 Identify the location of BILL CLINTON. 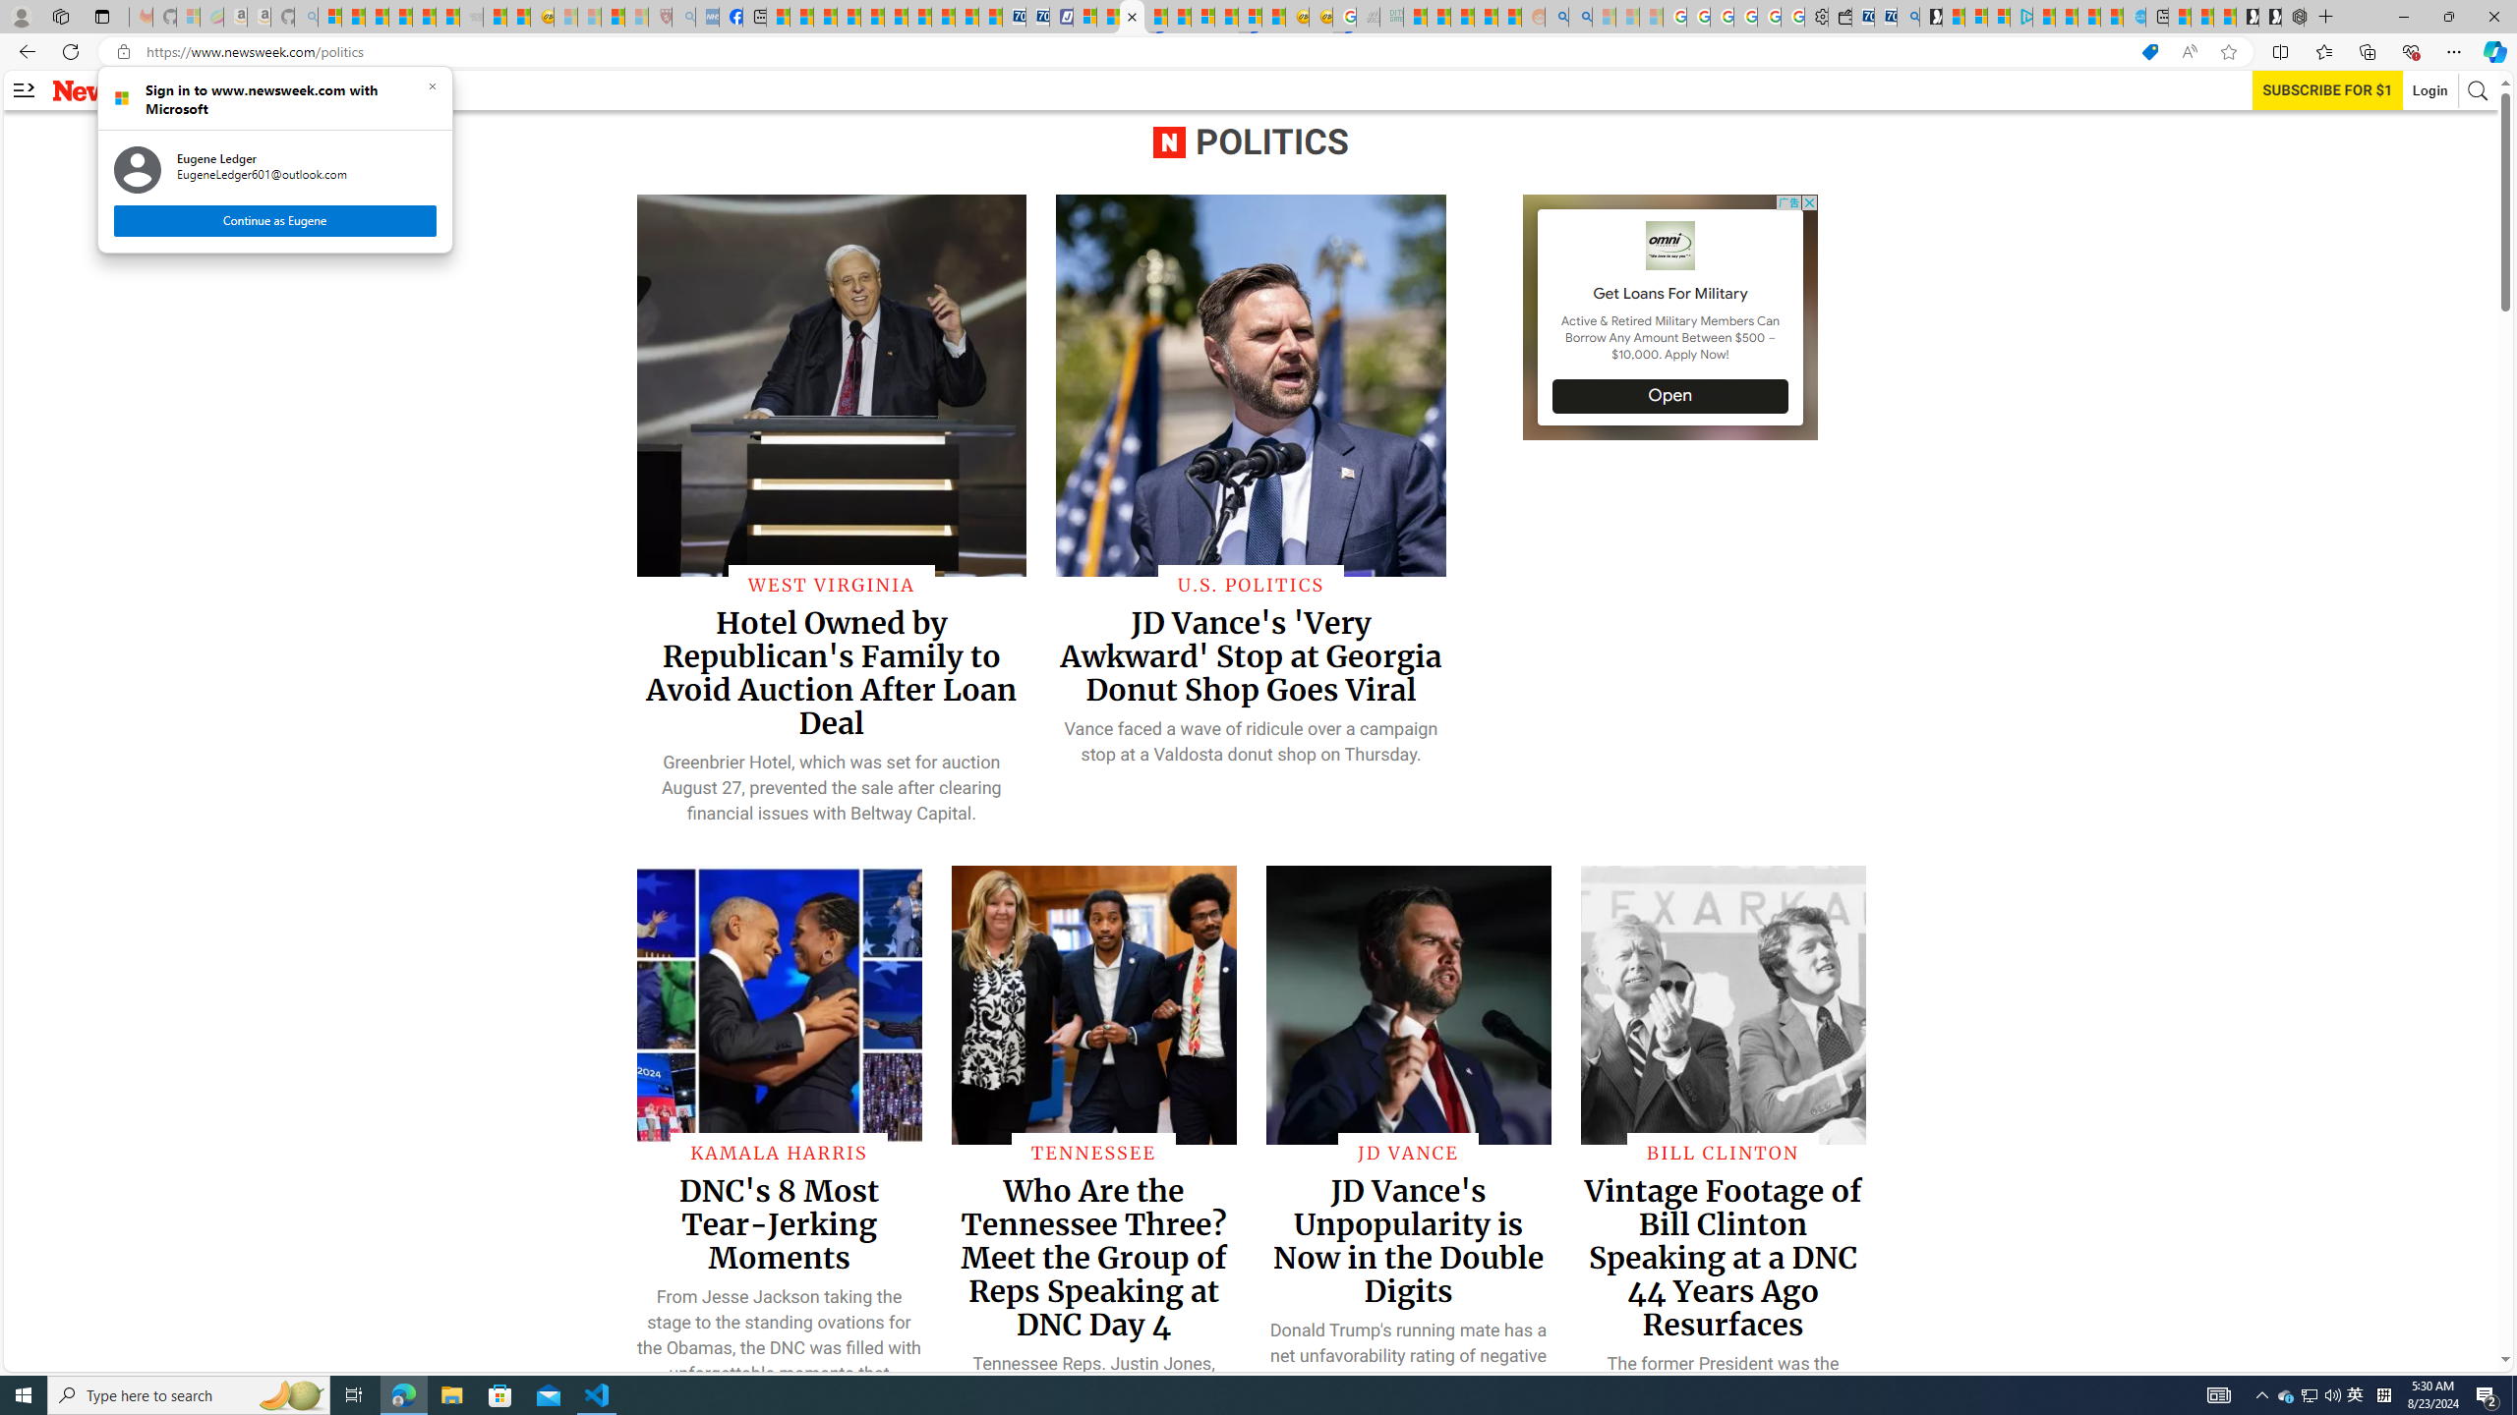
(1723, 1152).